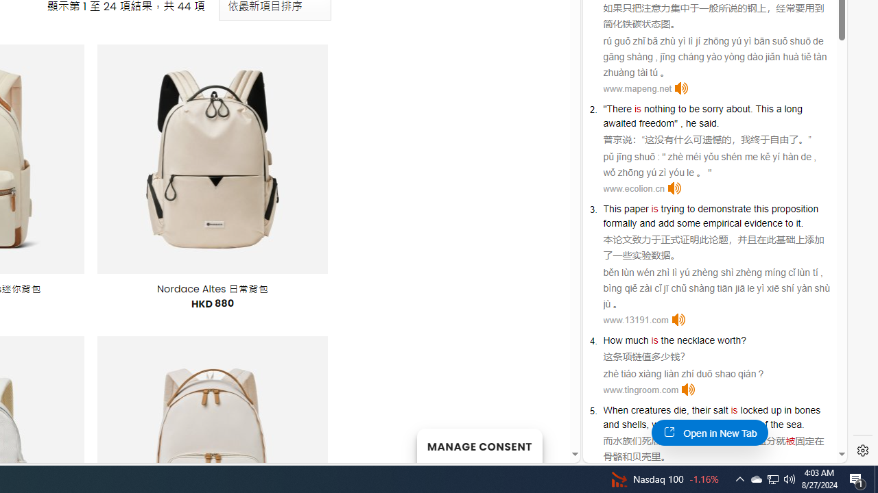 This screenshot has width=878, height=493. Describe the element at coordinates (764, 425) in the screenshot. I see `of` at that location.